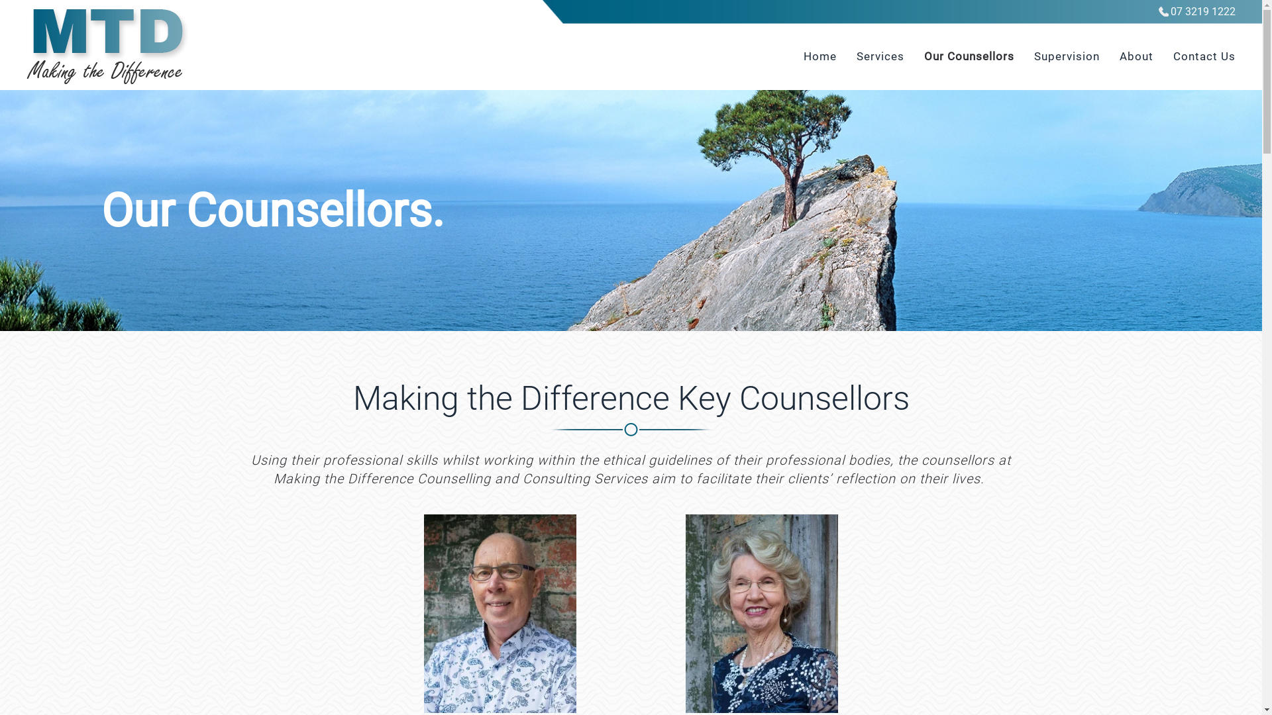 This screenshot has width=1272, height=715. Describe the element at coordinates (1204, 57) in the screenshot. I see `Contact Us` at that location.